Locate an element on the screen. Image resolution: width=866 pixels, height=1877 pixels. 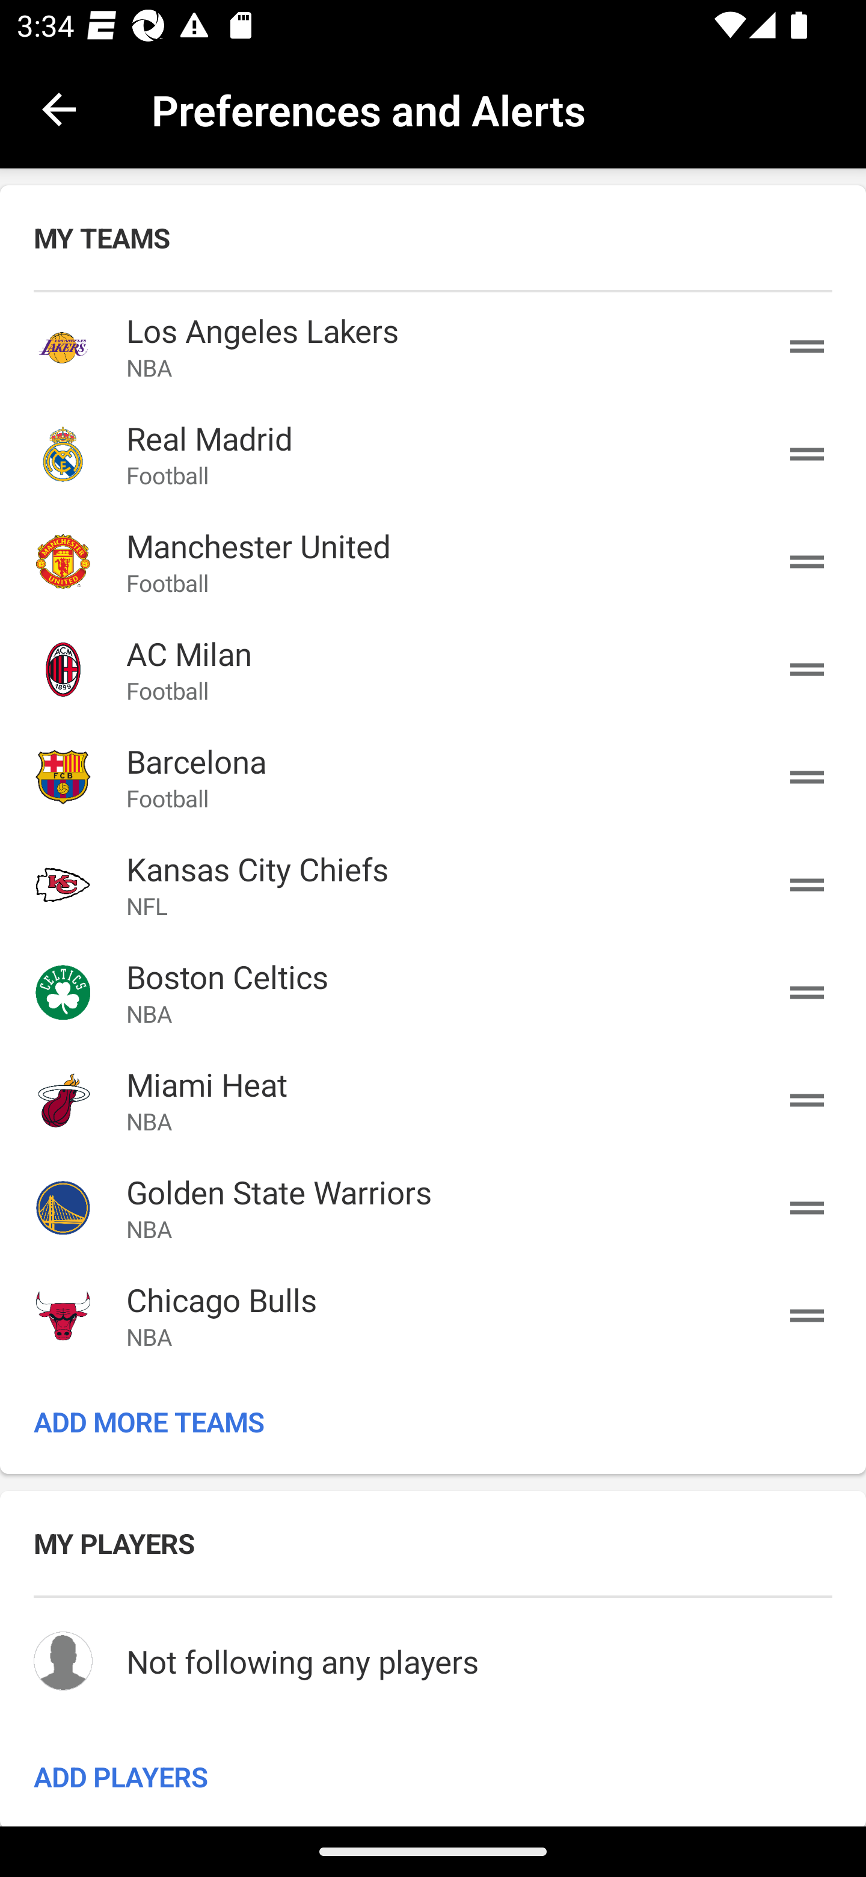
ADD MORE TEAMS is located at coordinates (433, 1421).